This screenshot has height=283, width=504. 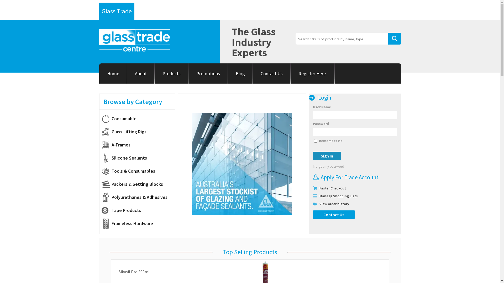 What do you see at coordinates (138, 210) in the screenshot?
I see `Tape Products` at bounding box center [138, 210].